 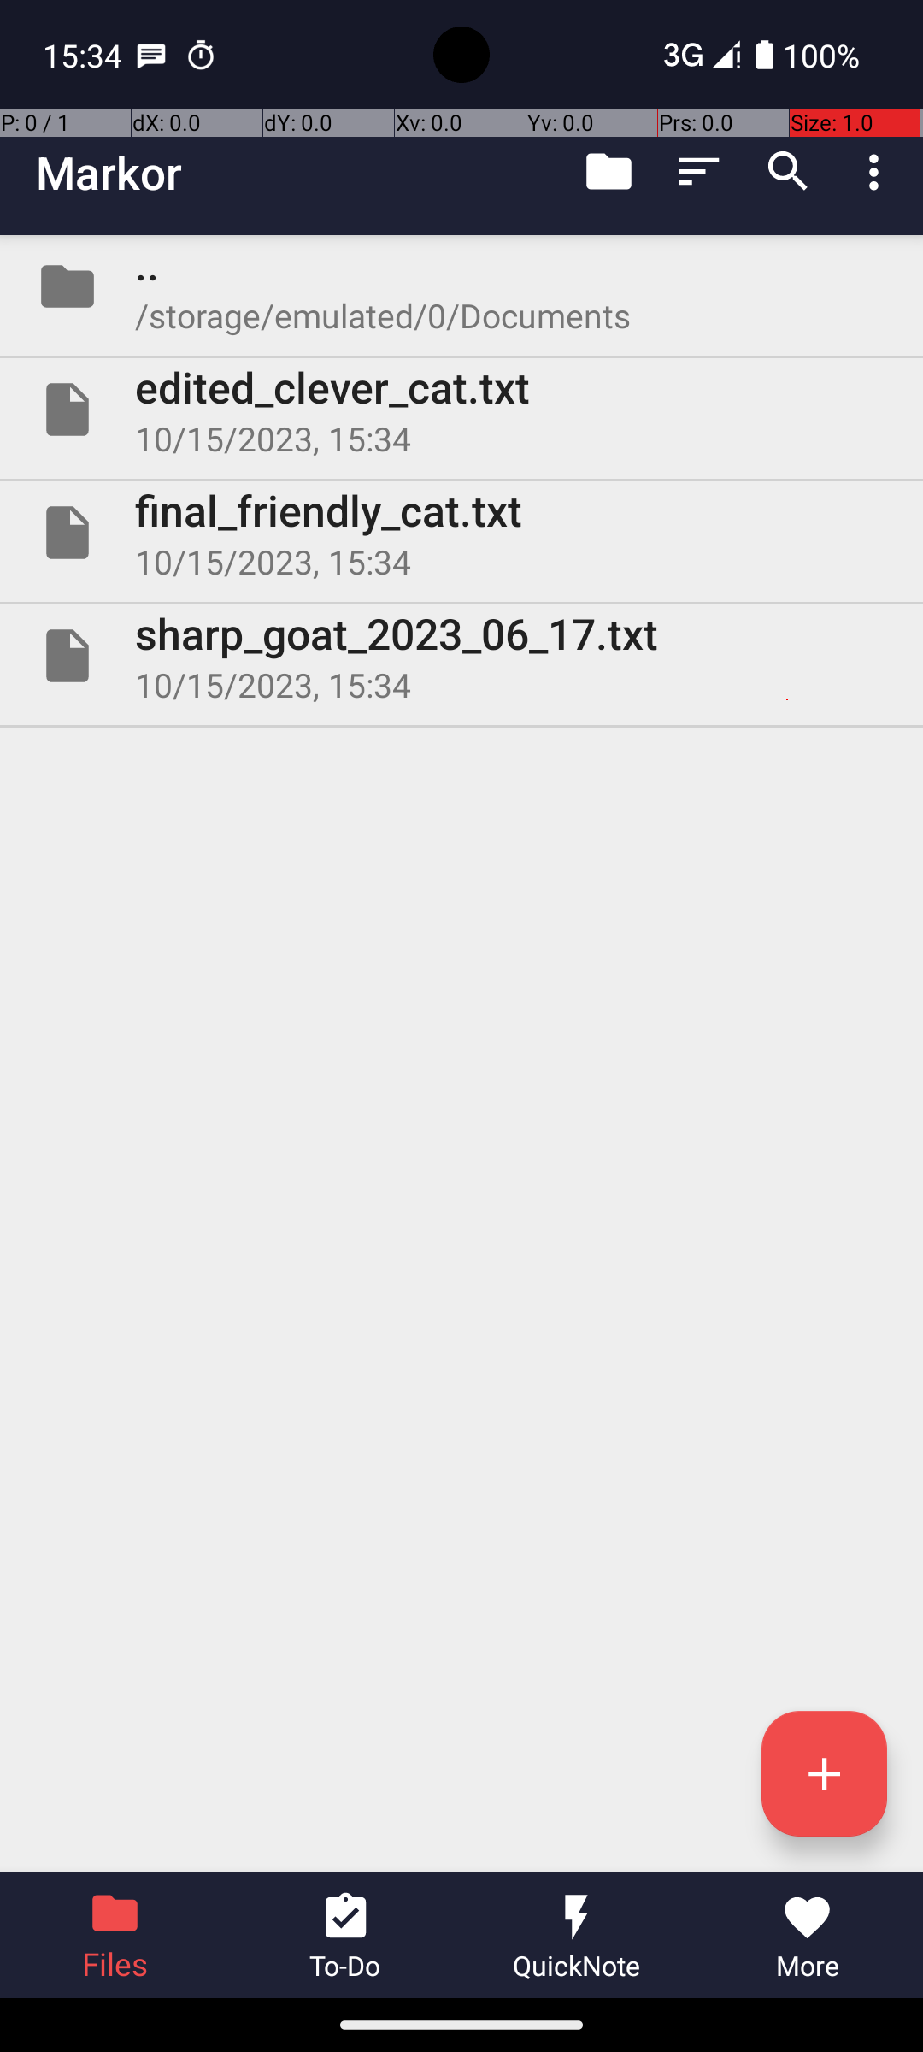 I want to click on File sharp_goat_2023_06_17.txt , so click(x=461, y=655).